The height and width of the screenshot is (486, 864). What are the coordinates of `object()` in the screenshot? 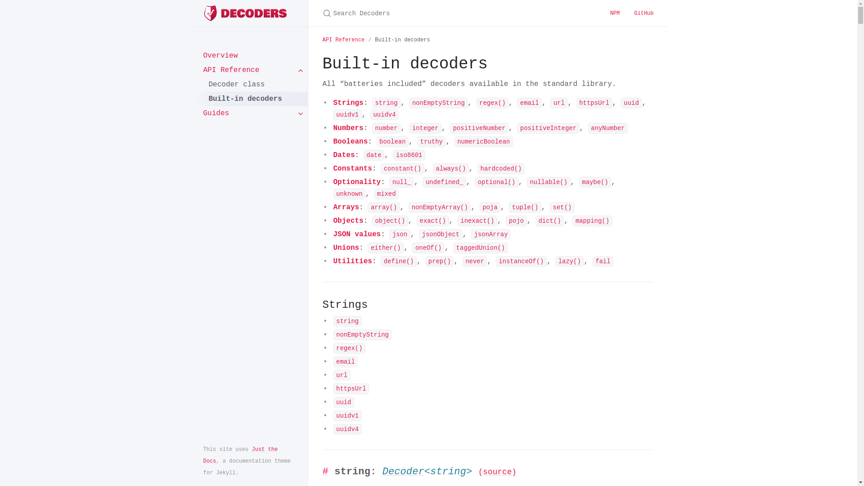 It's located at (390, 221).